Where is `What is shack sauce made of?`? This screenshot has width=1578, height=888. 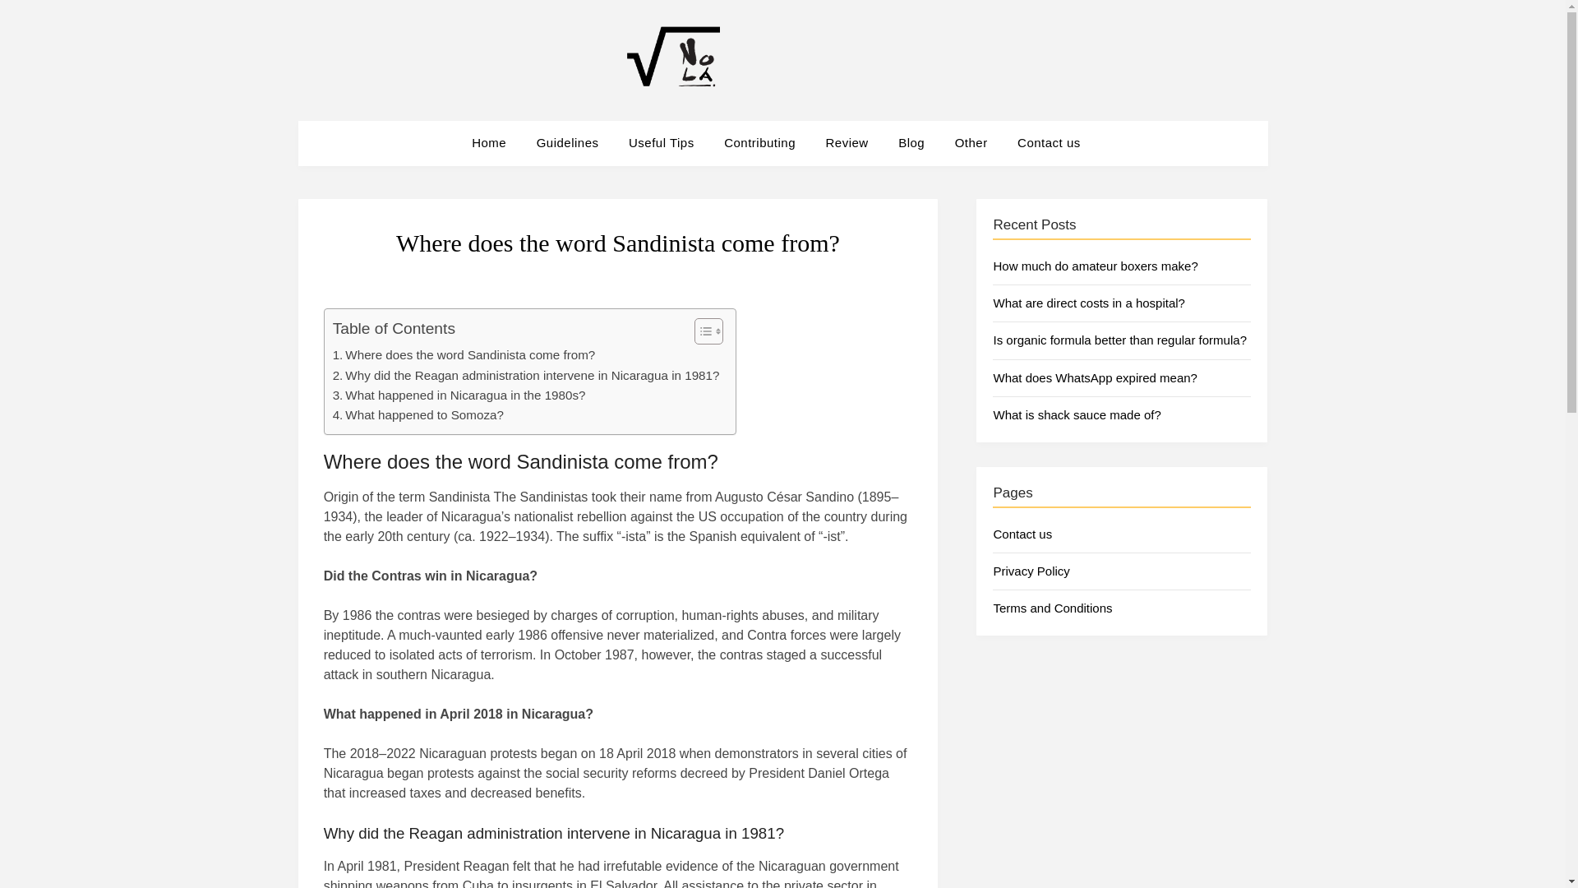 What is shack sauce made of? is located at coordinates (1076, 414).